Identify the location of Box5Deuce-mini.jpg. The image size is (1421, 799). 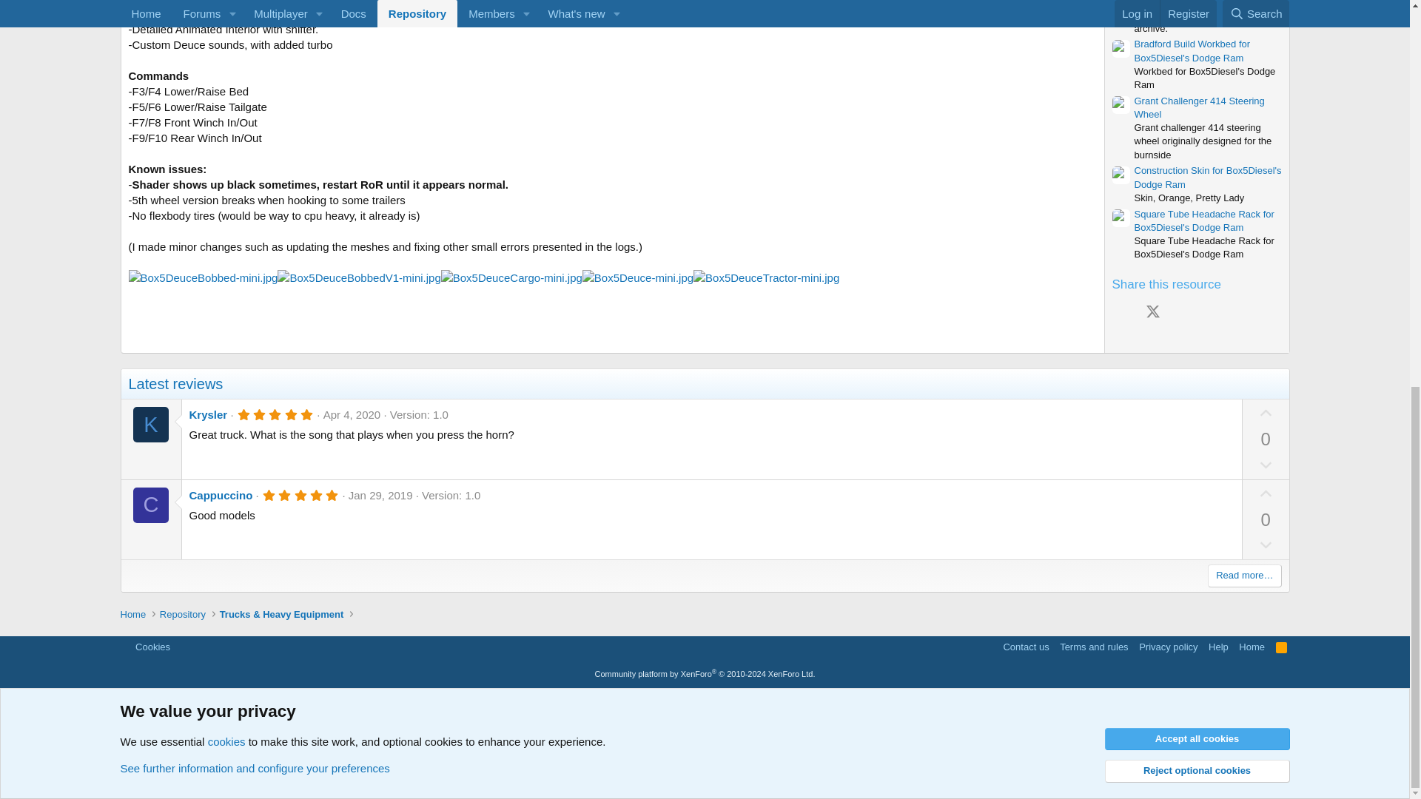
(638, 277).